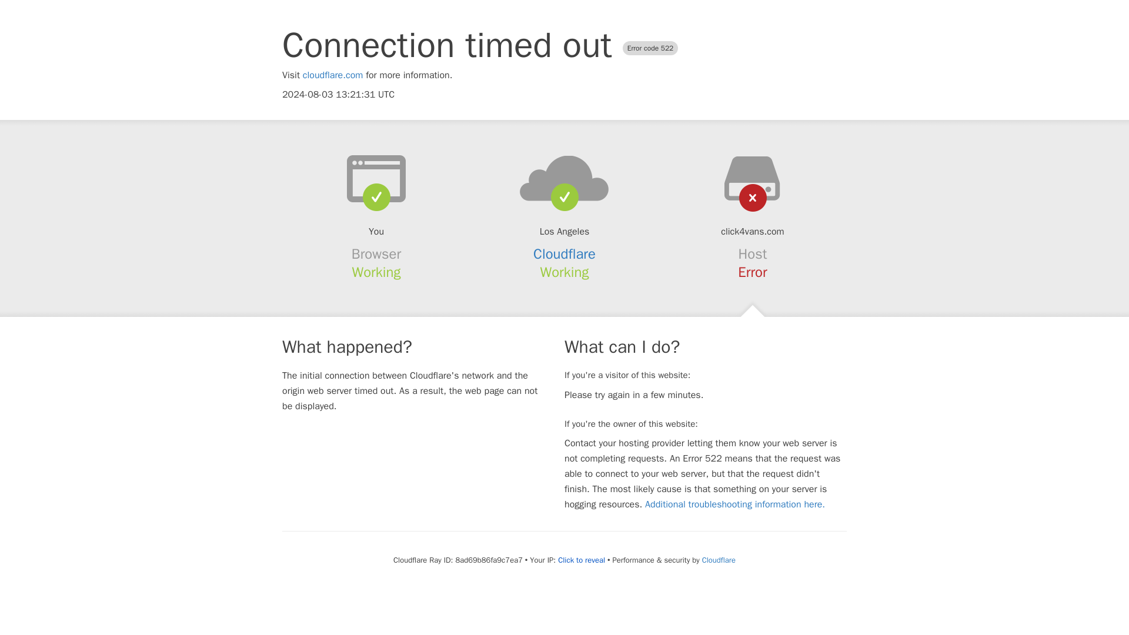  I want to click on Cloudflare, so click(564, 254).